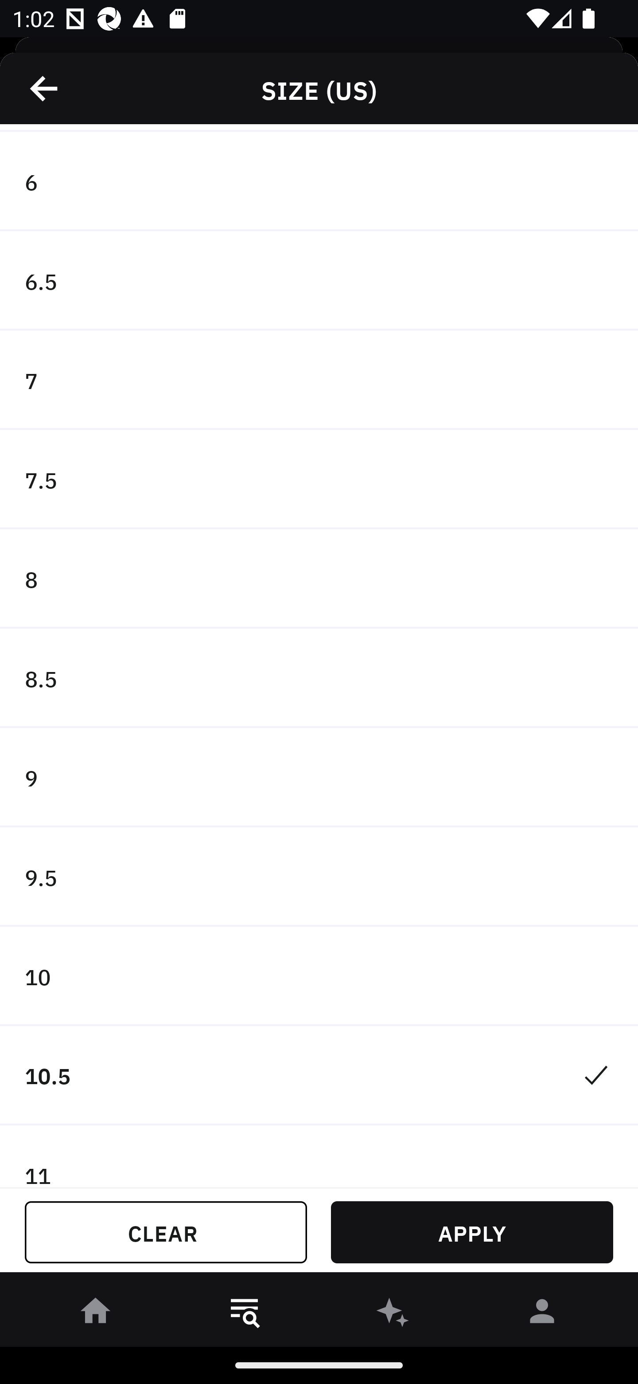  Describe the element at coordinates (319, 281) in the screenshot. I see `6.5` at that location.